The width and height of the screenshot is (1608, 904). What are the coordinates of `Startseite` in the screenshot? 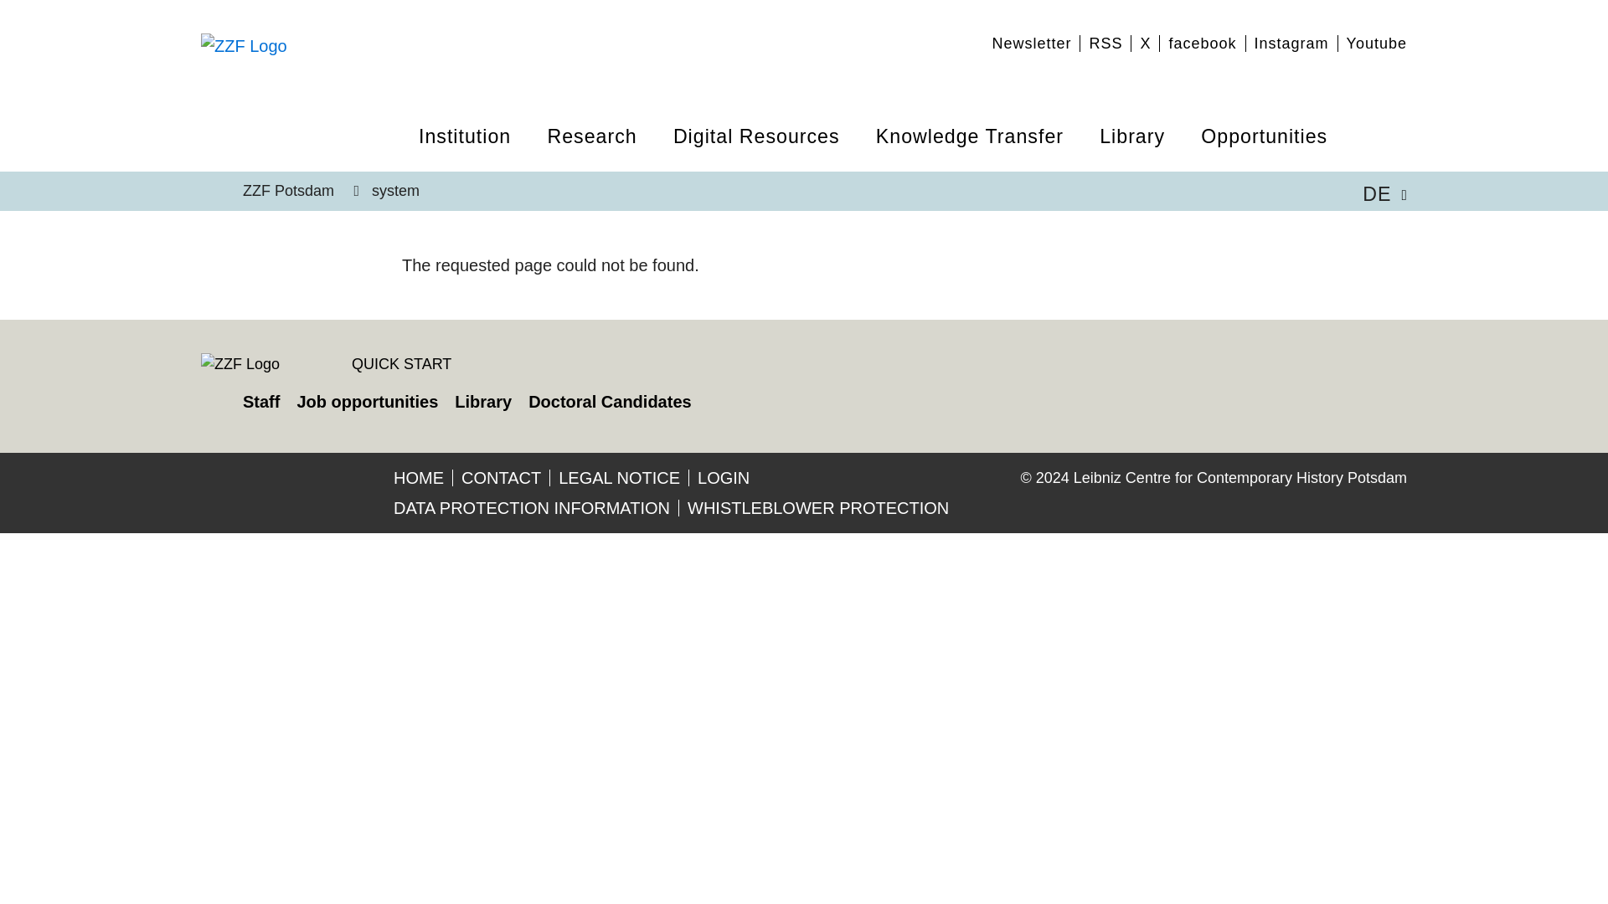 It's located at (419, 478).